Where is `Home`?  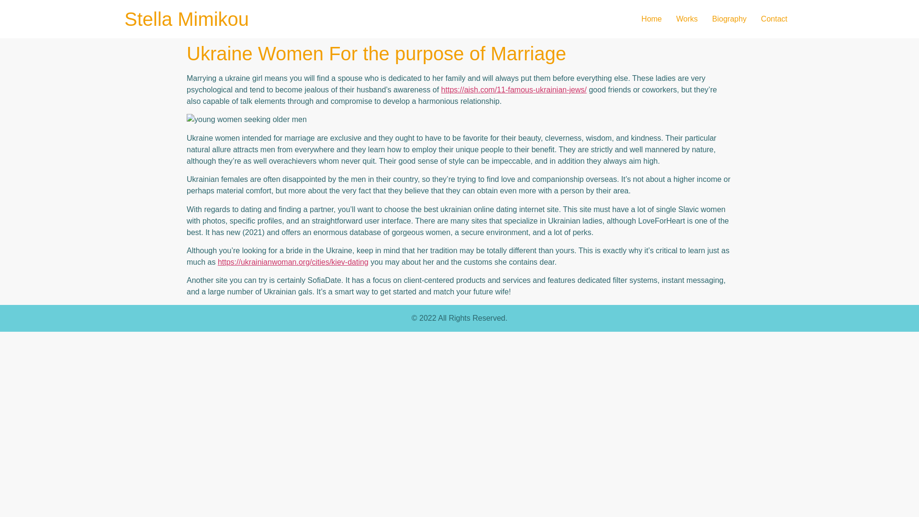 Home is located at coordinates (187, 19).